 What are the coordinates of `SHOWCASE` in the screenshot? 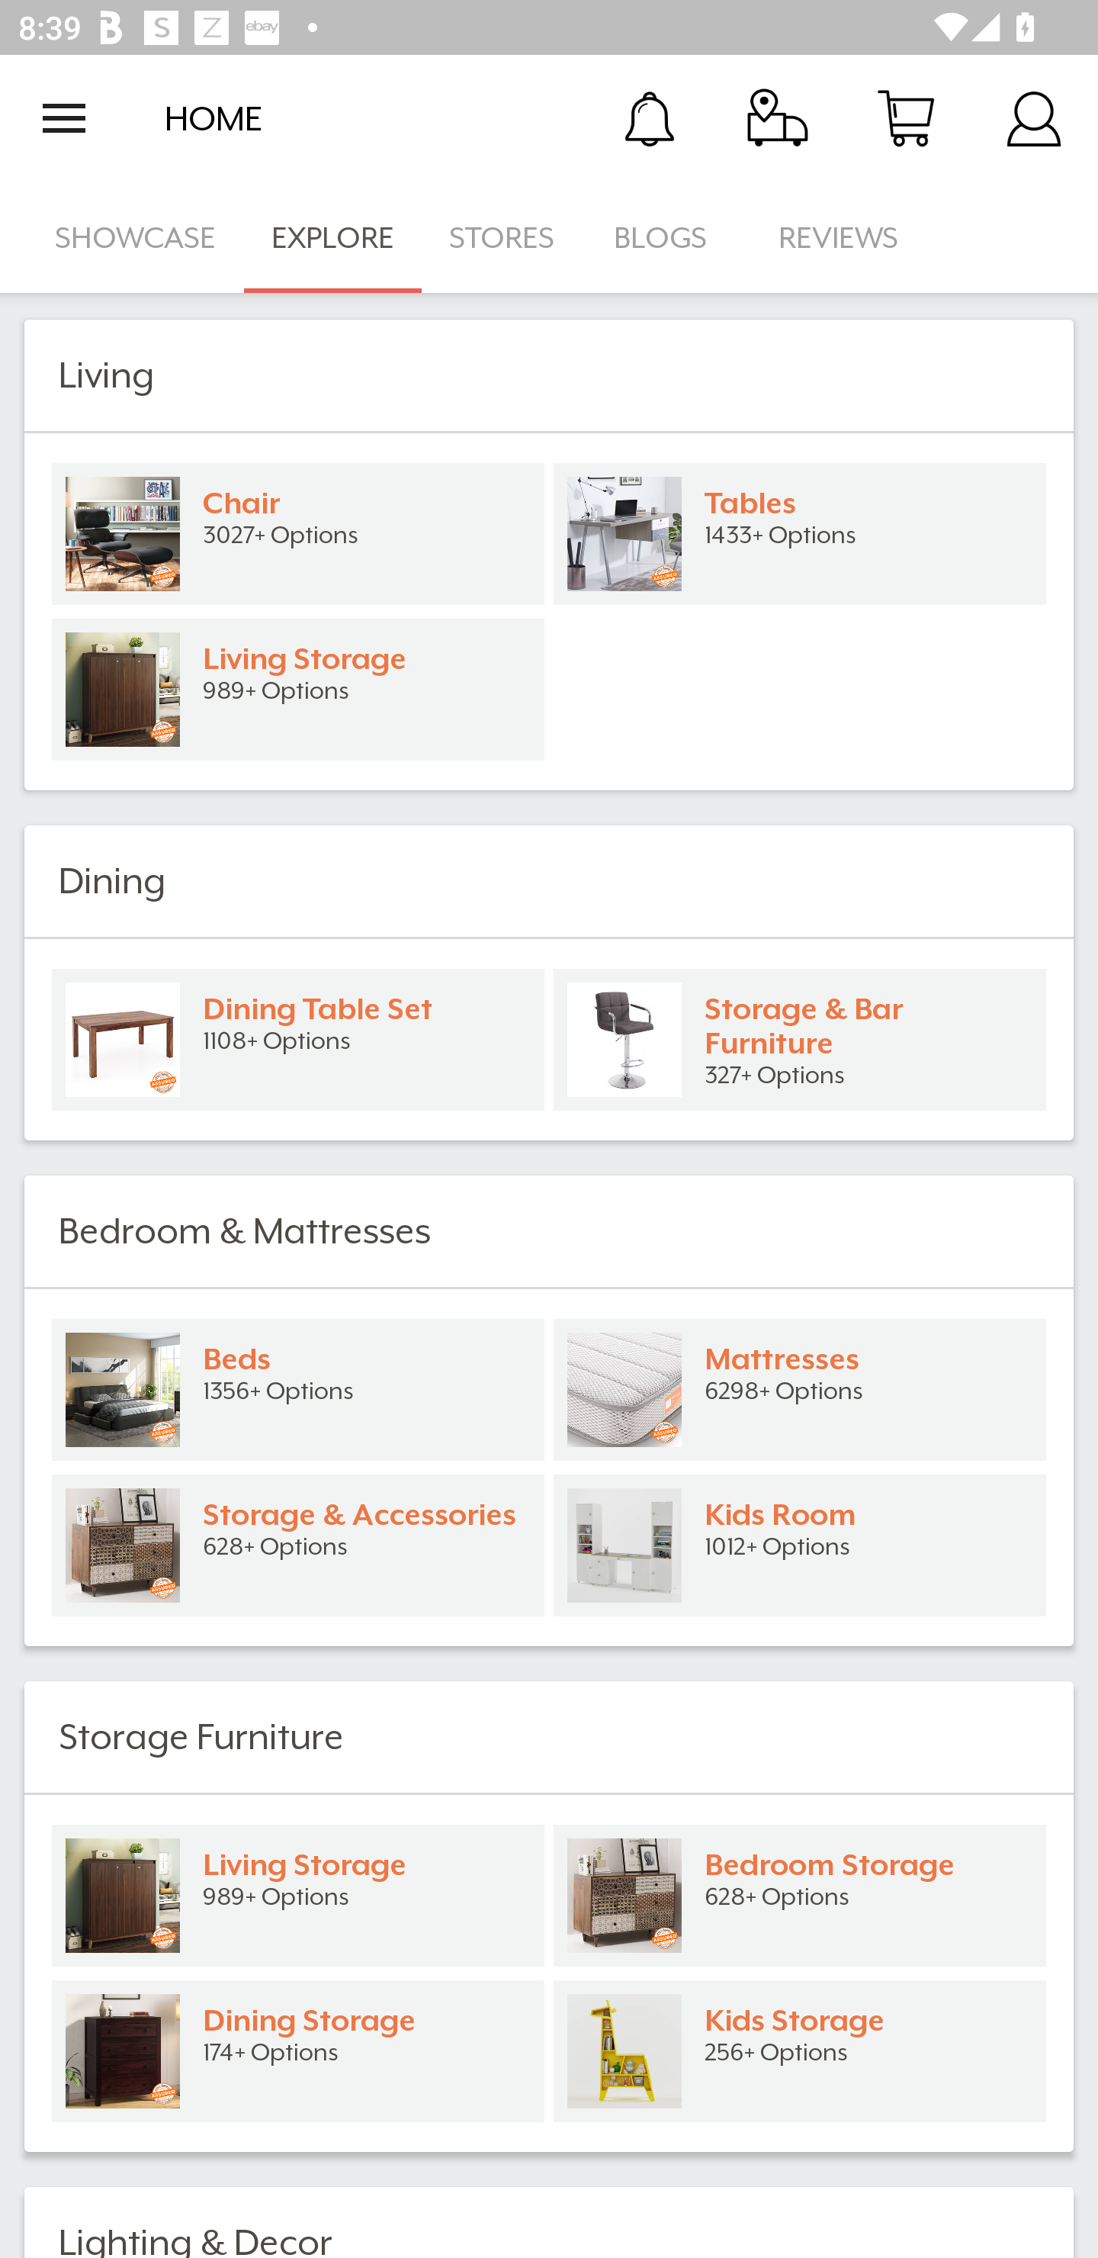 It's located at (136, 238).